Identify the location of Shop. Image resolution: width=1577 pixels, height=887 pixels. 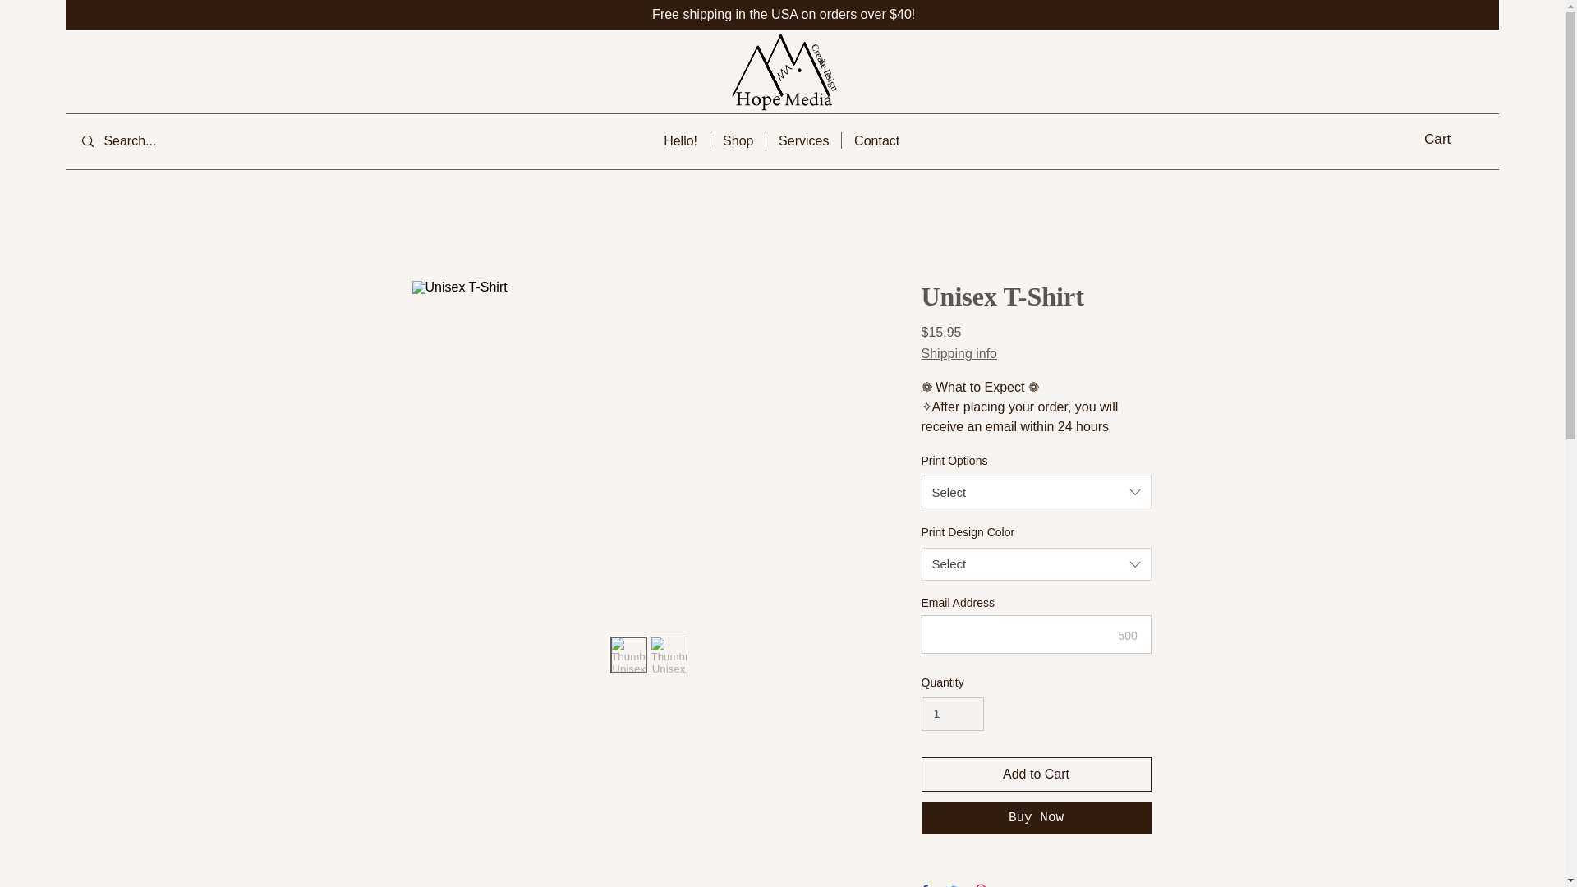
(1447, 138).